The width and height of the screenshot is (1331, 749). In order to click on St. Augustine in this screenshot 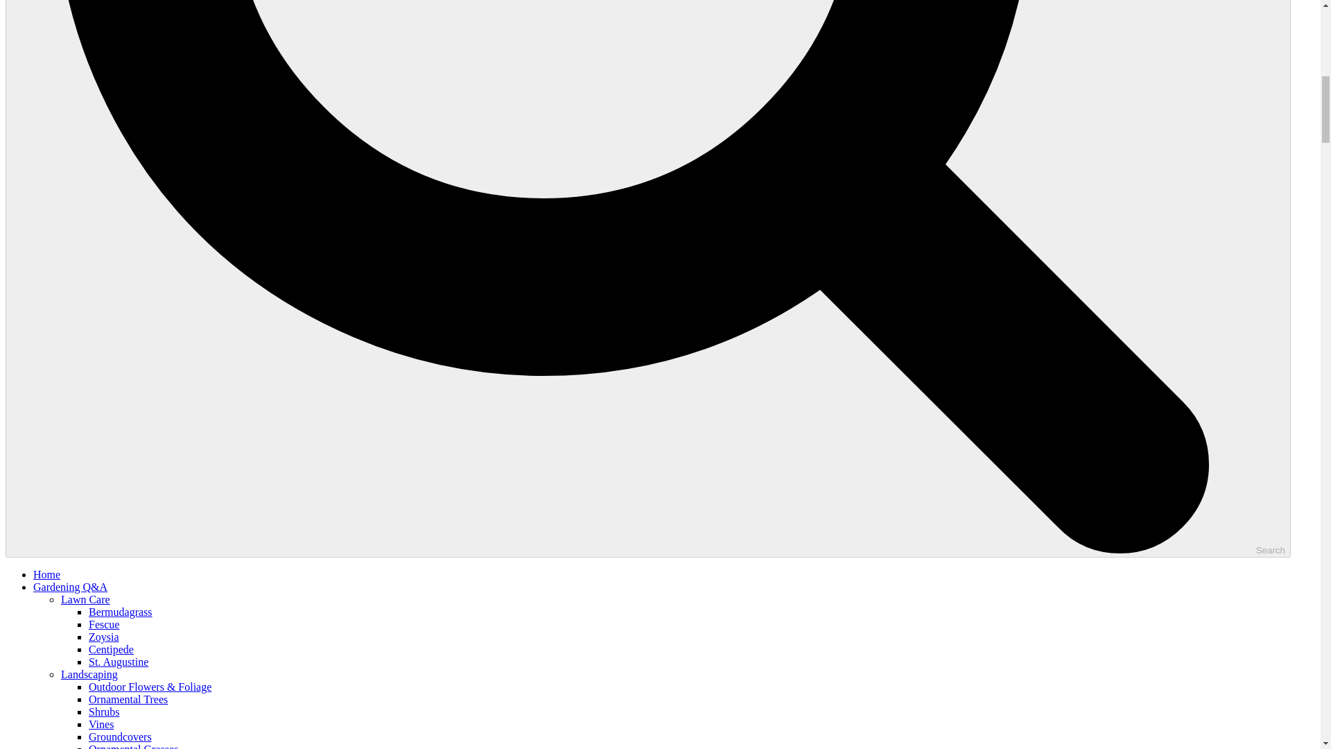, I will do `click(118, 662)`.